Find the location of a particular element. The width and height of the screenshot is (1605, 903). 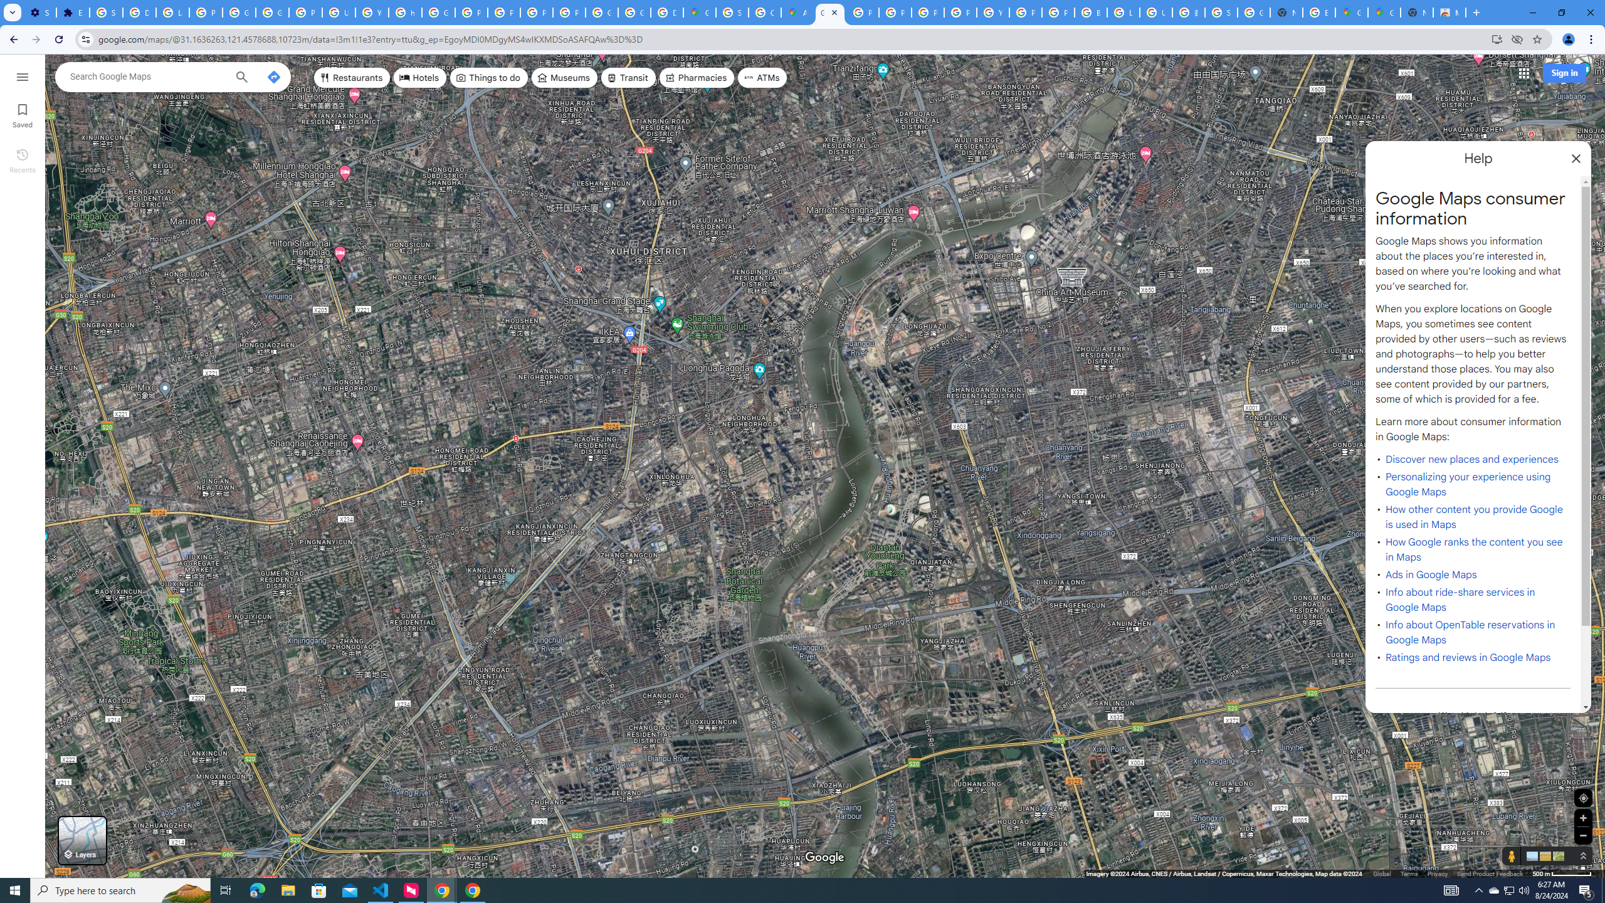

Install Google Maps is located at coordinates (1497, 39).